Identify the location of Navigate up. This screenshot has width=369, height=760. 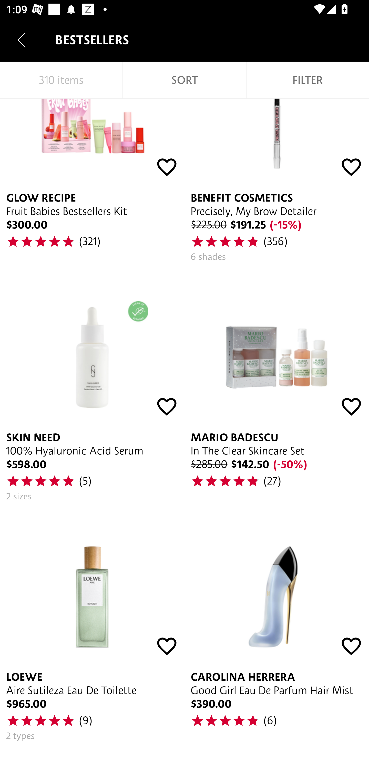
(22, 40).